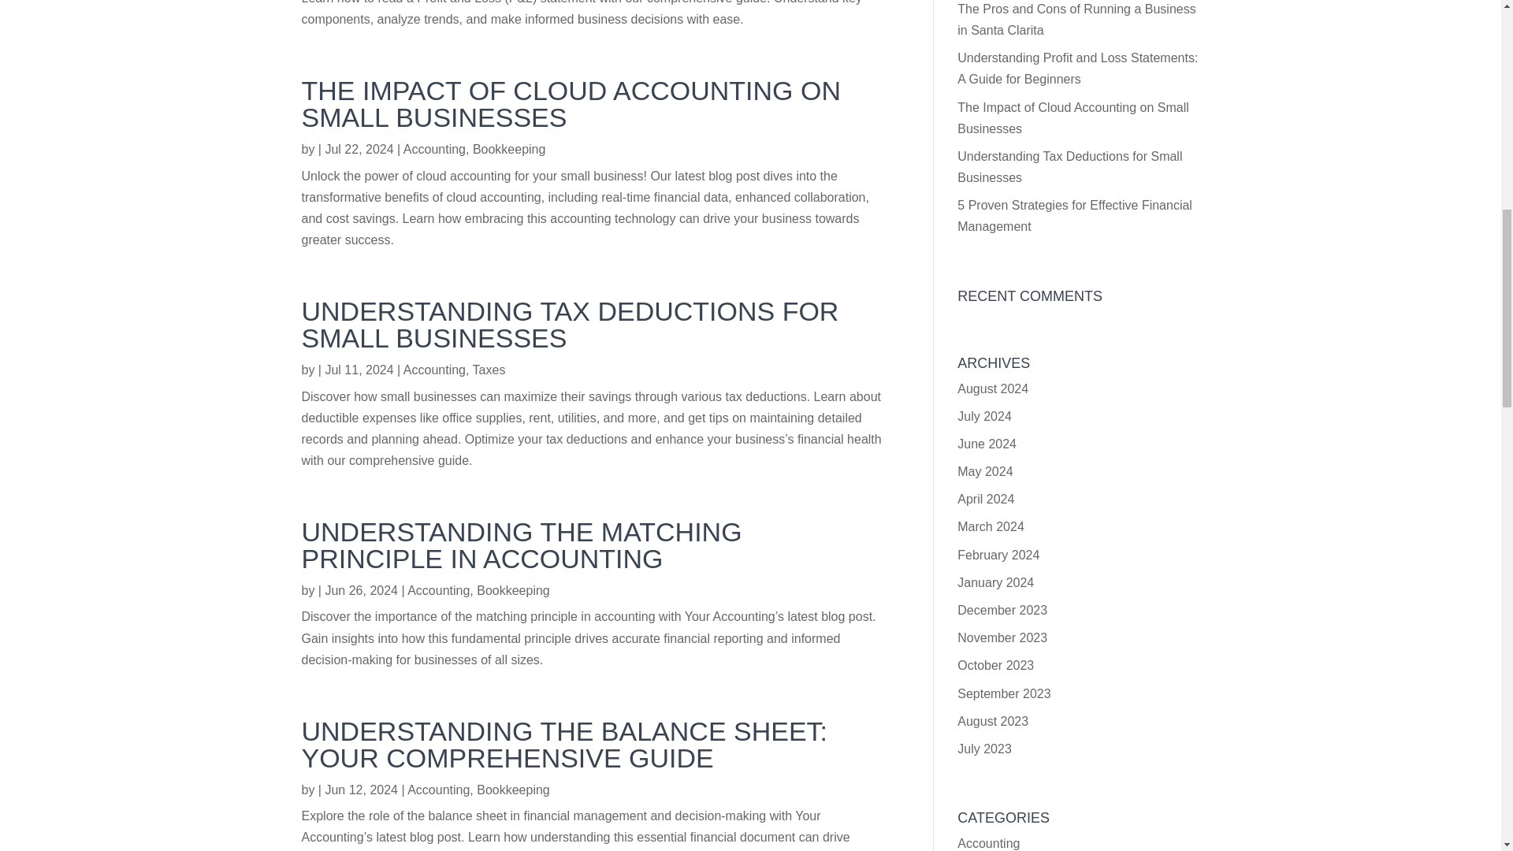  What do you see at coordinates (513, 590) in the screenshot?
I see `Bookkeeping` at bounding box center [513, 590].